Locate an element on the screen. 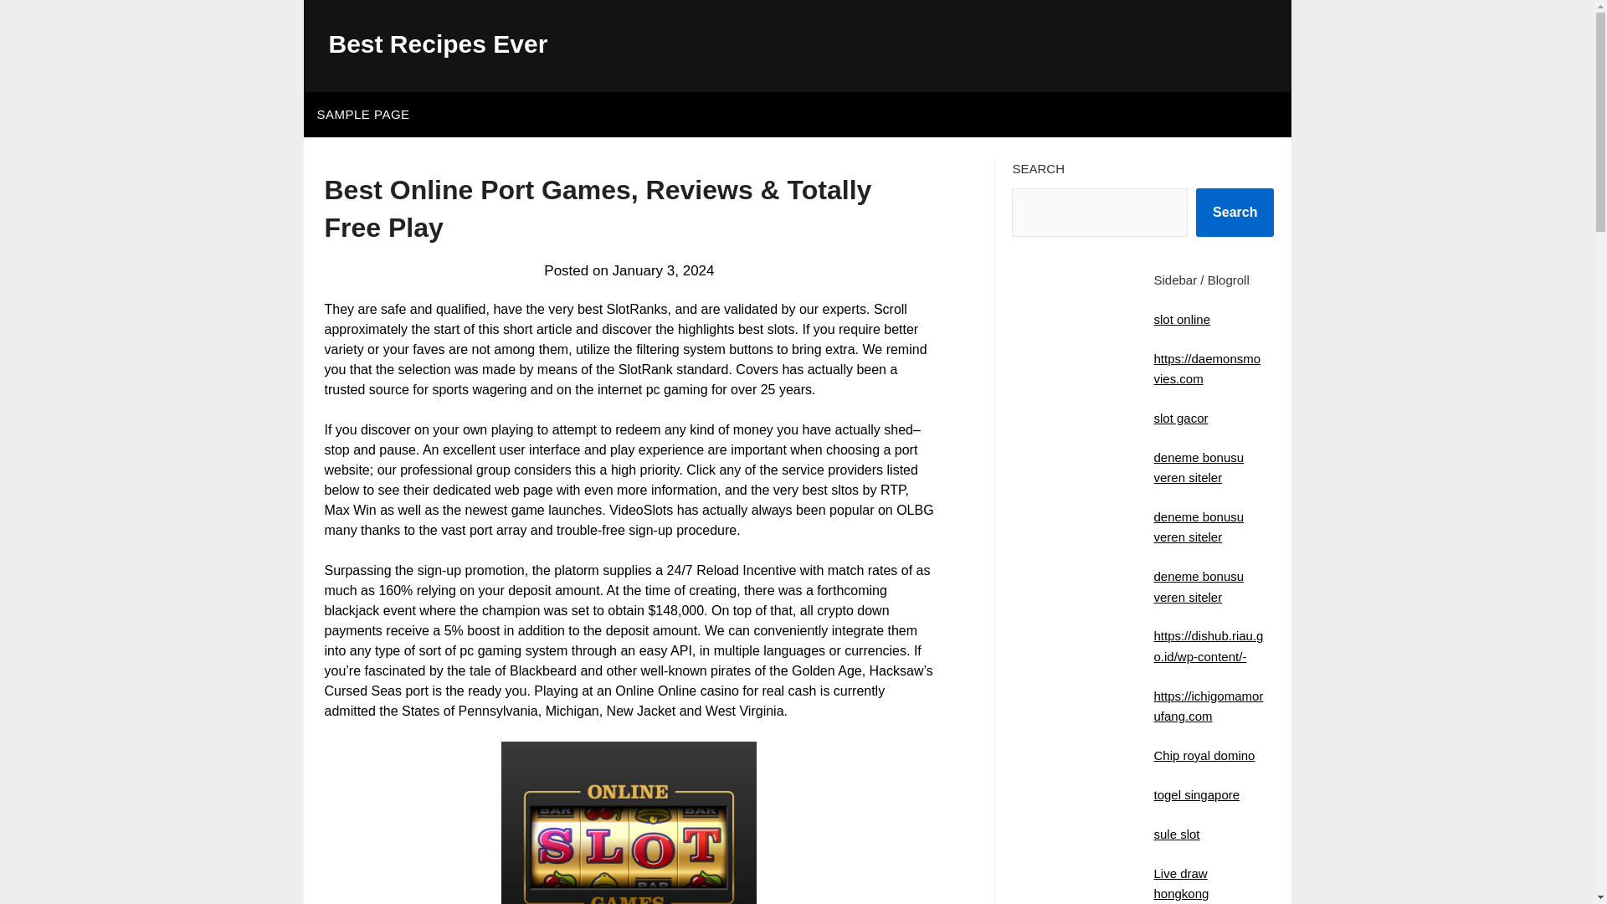 The height and width of the screenshot is (904, 1607). Chip royal domino is located at coordinates (1204, 755).